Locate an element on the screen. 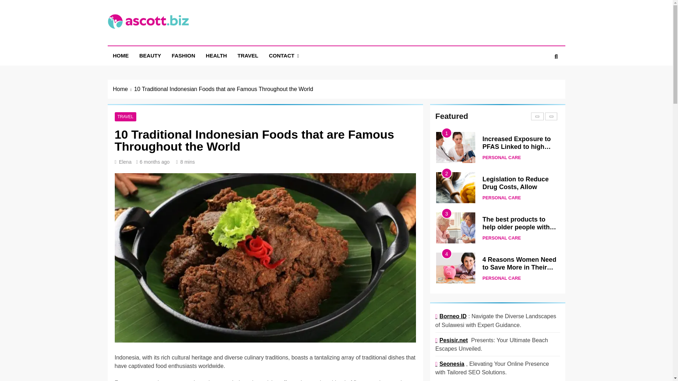 The width and height of the screenshot is (678, 381). TRAVEL is located at coordinates (248, 55).